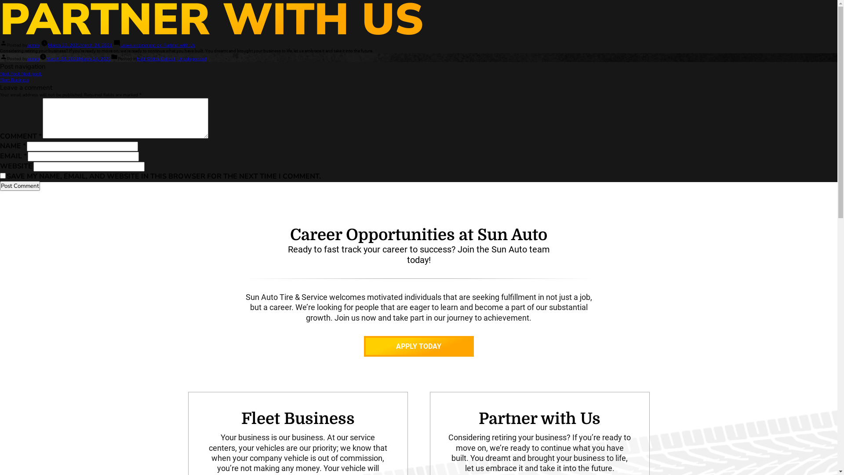  I want to click on Half Width Callout, so click(156, 59).